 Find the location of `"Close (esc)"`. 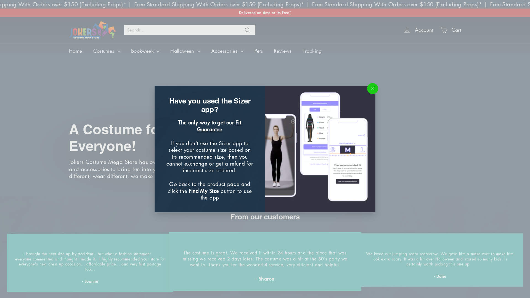

"Close (esc)" is located at coordinates (373, 89).